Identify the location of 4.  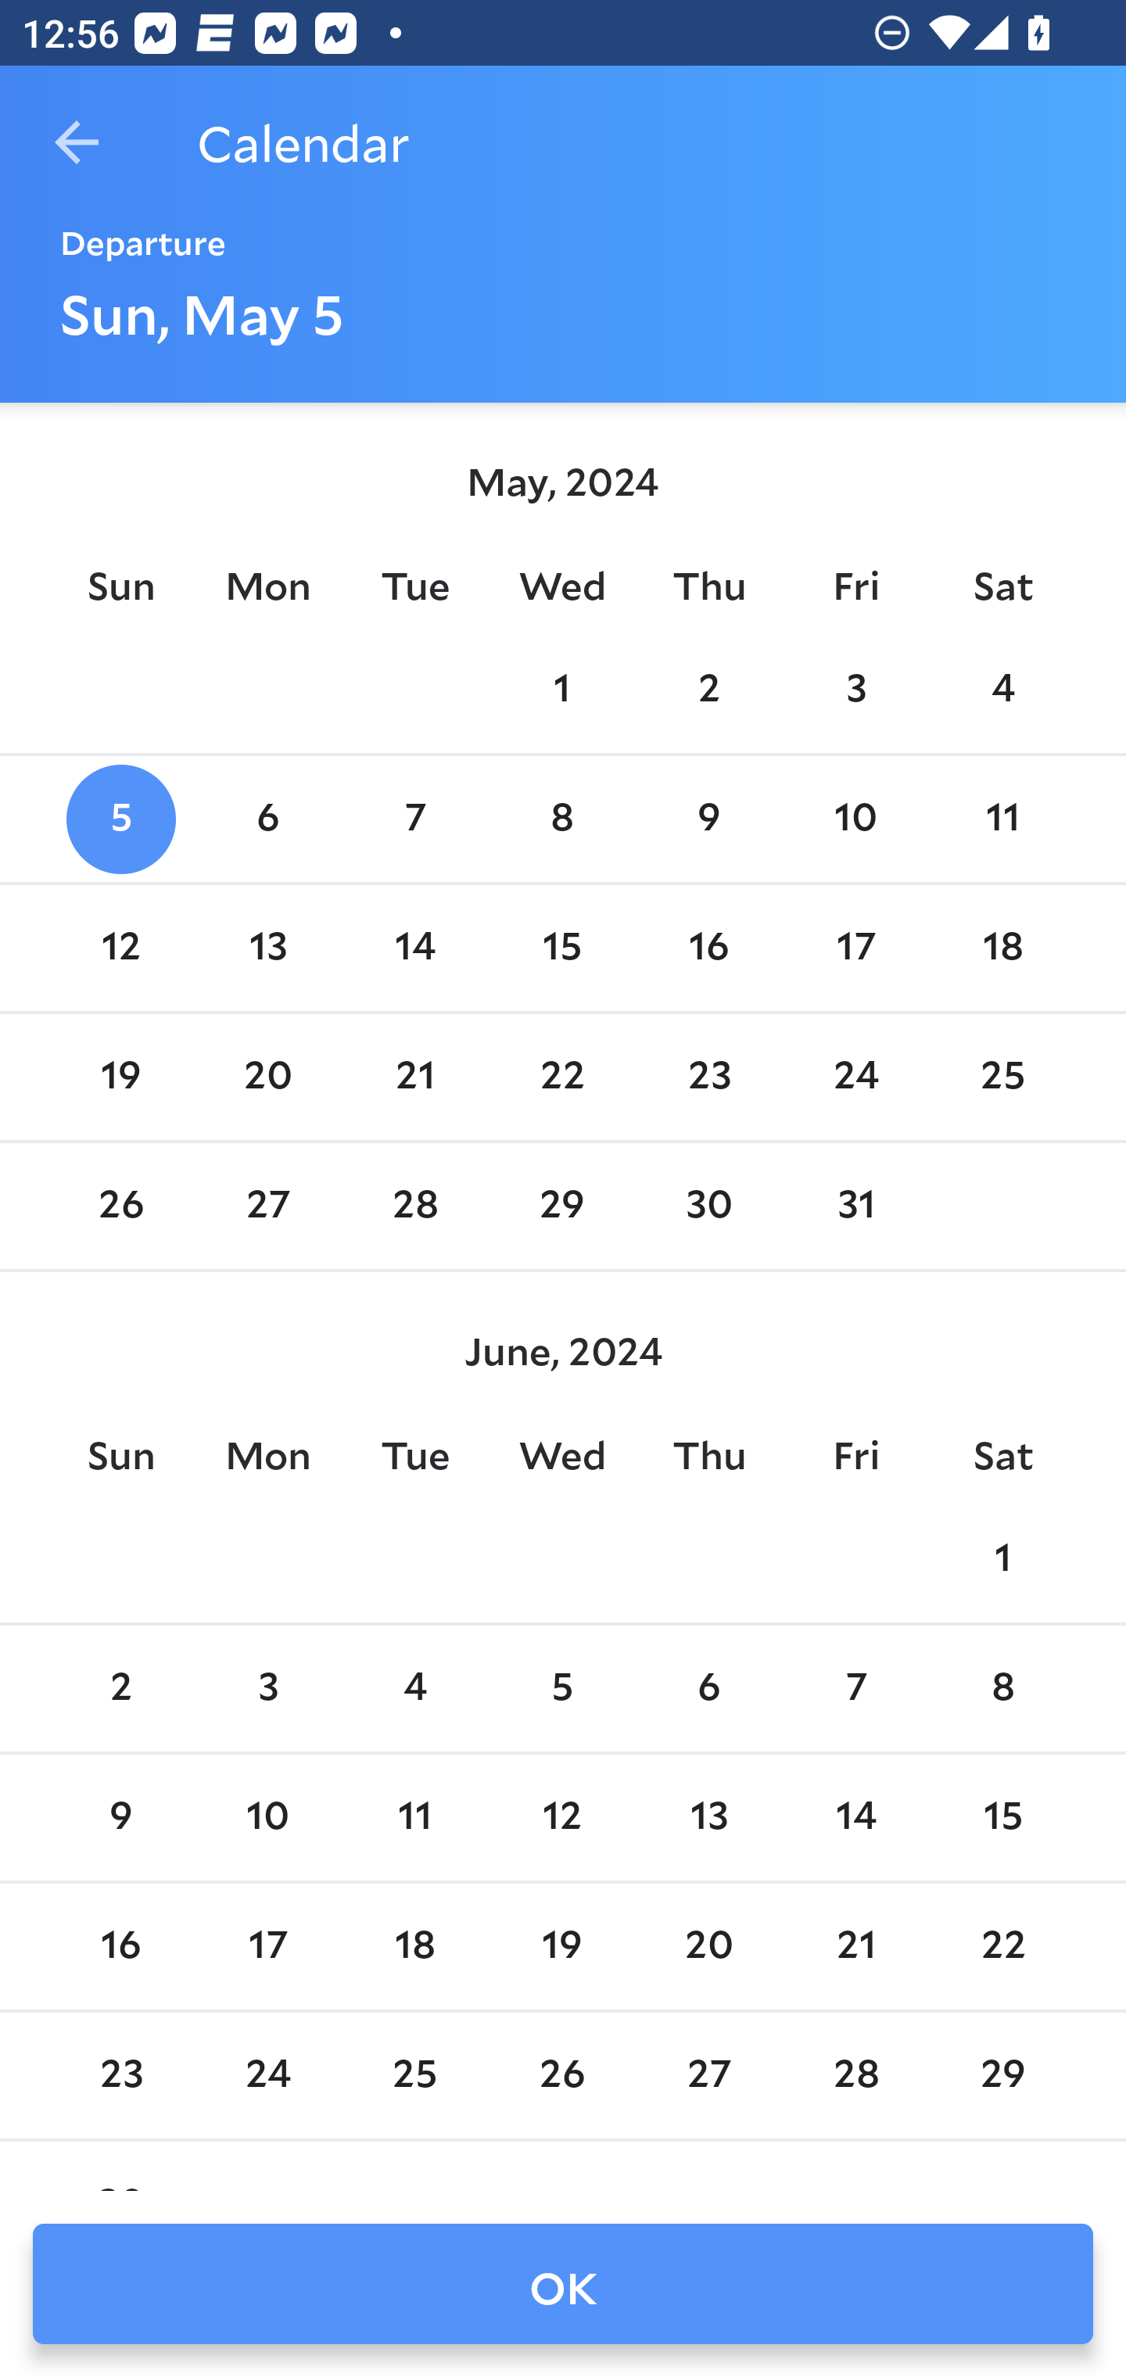
(1002, 689).